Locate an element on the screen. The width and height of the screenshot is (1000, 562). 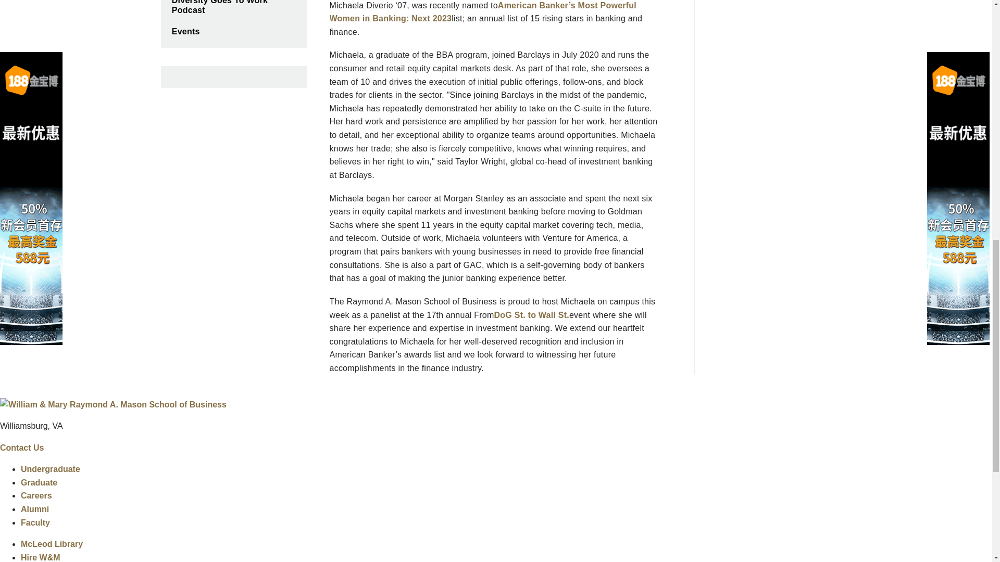
Faculty is located at coordinates (35, 522).